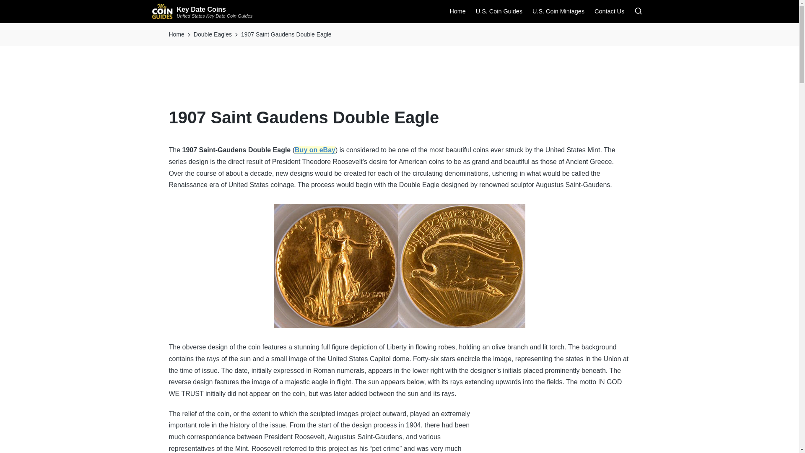 Image resolution: width=805 pixels, height=453 pixels. Describe the element at coordinates (215, 9) in the screenshot. I see `Key Date Coins` at that location.